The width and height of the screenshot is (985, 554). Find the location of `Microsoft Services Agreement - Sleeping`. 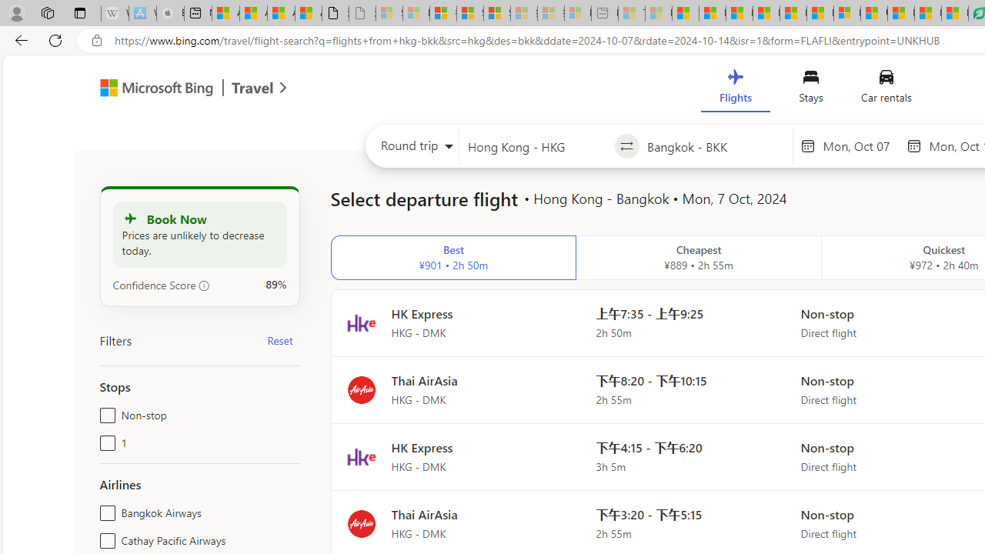

Microsoft Services Agreement - Sleeping is located at coordinates (416, 14).